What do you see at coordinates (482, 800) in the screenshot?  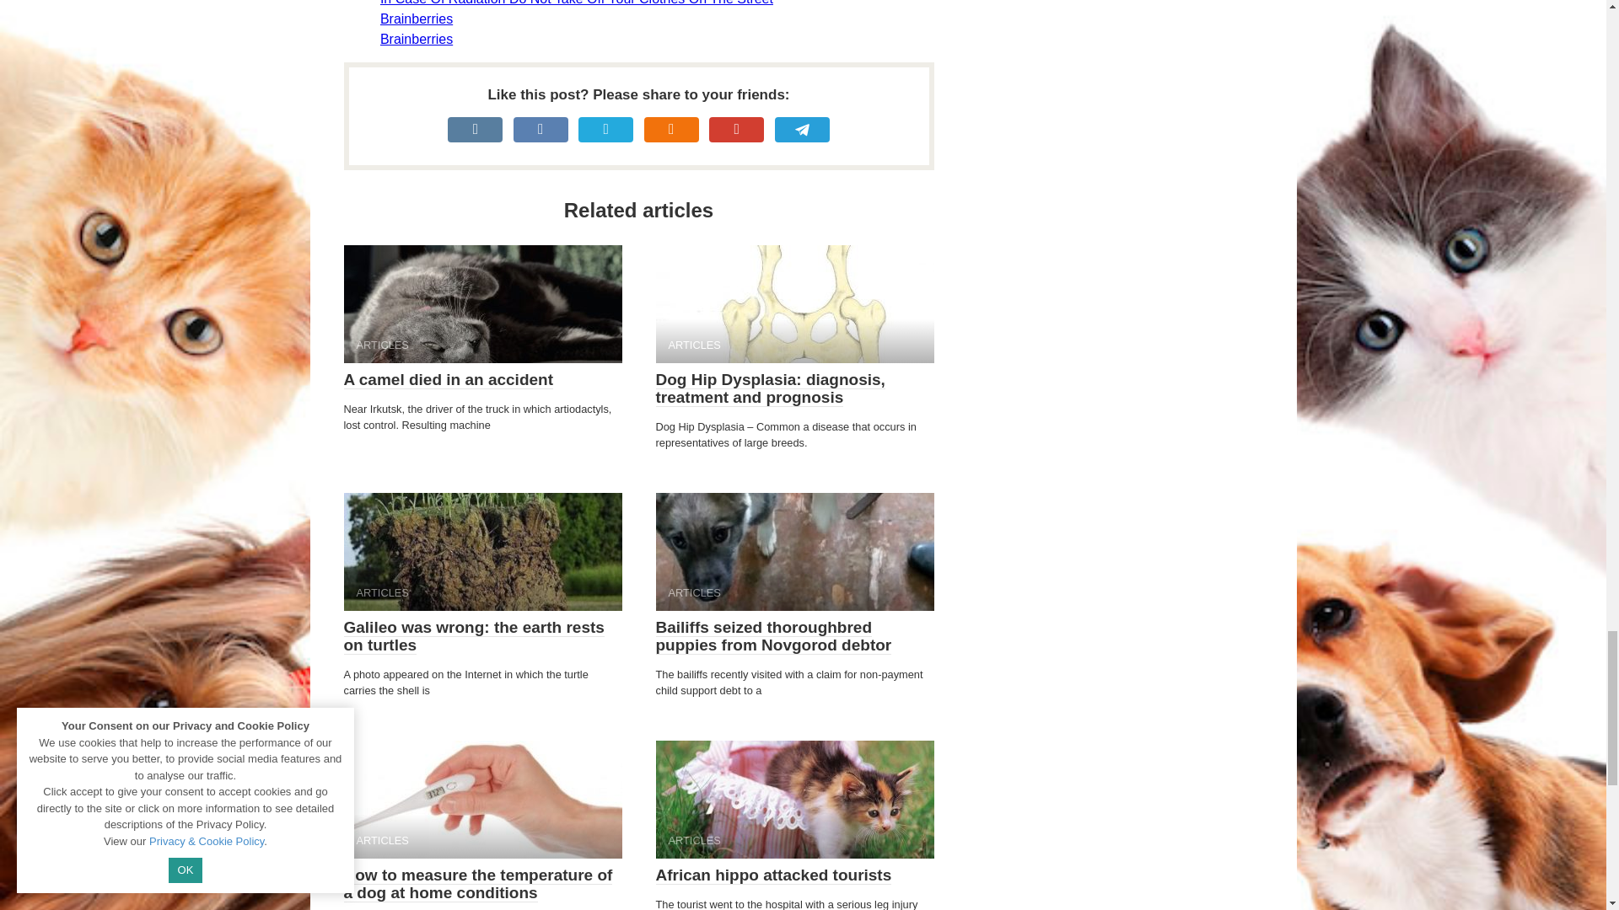 I see `ARTICLES` at bounding box center [482, 800].